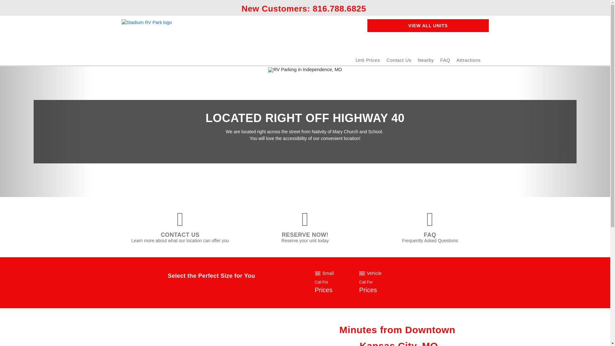  I want to click on Nearby, so click(147, 35).